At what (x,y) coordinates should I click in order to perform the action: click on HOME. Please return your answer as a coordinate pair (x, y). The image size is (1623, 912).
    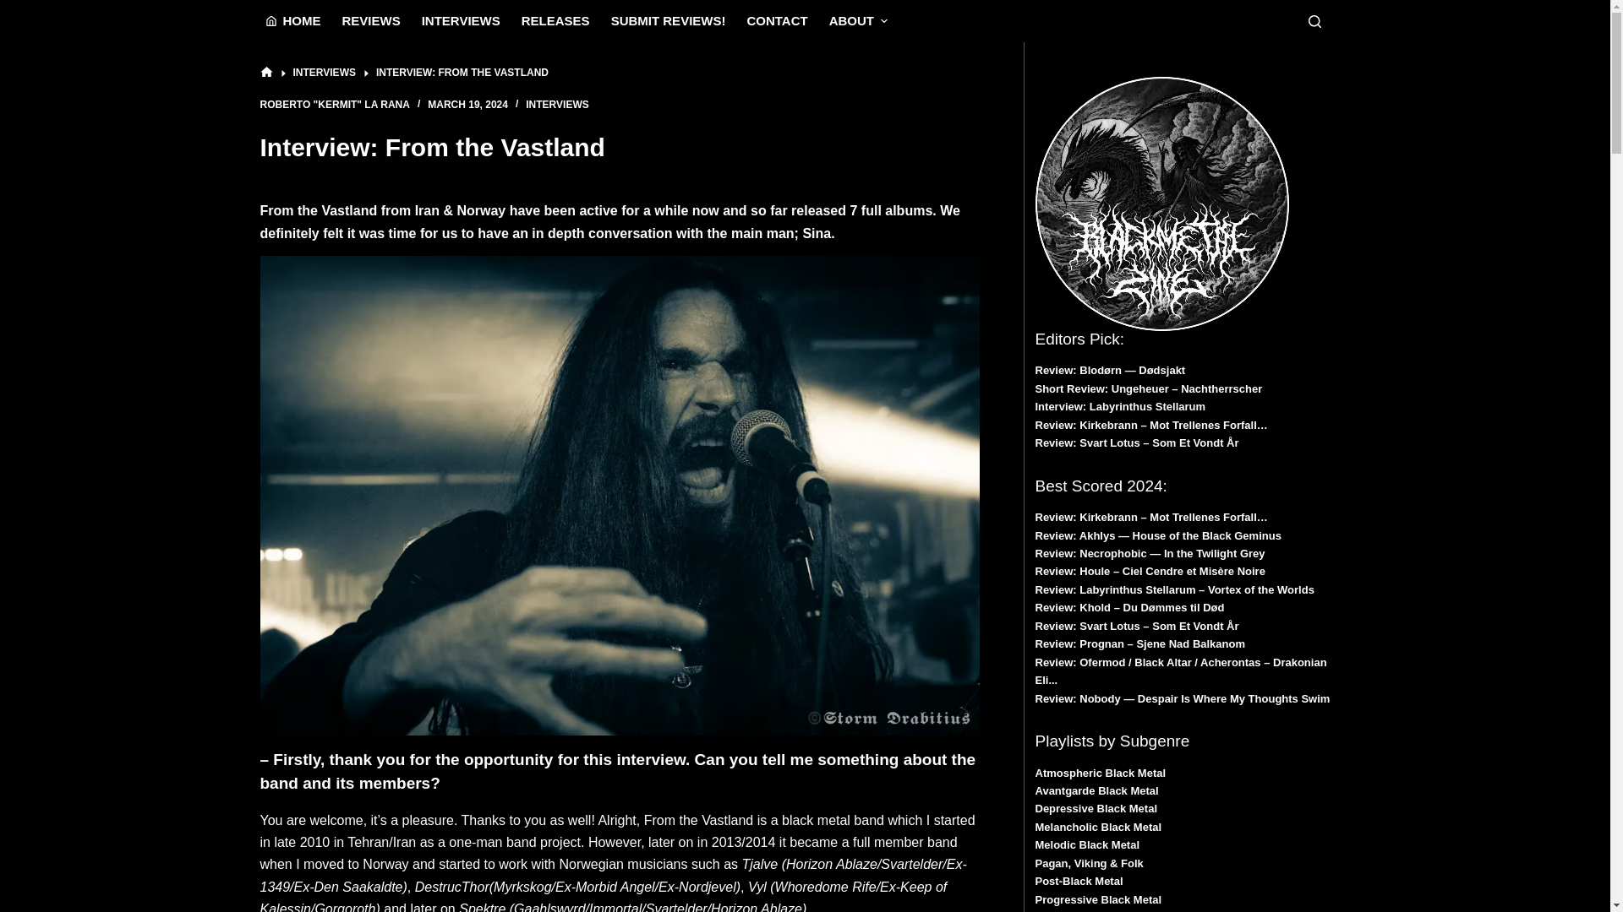
    Looking at the image, I should click on (292, 20).